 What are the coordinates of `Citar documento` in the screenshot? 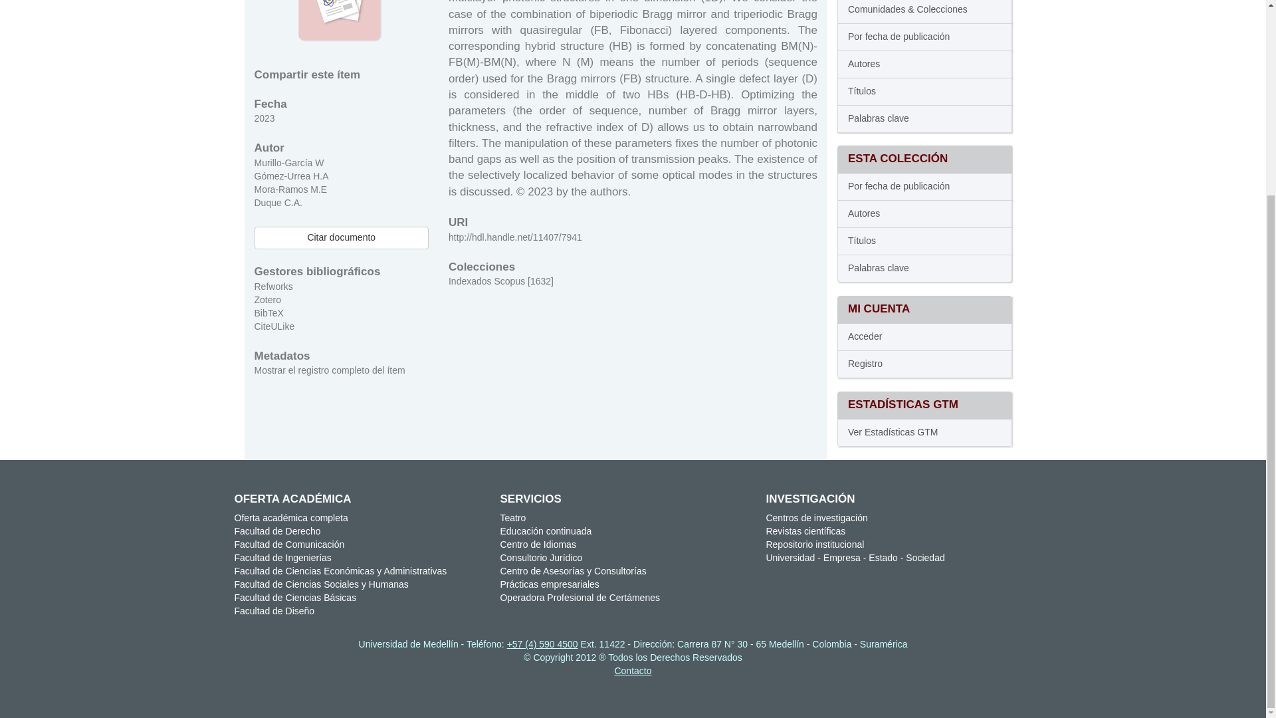 It's located at (340, 238).